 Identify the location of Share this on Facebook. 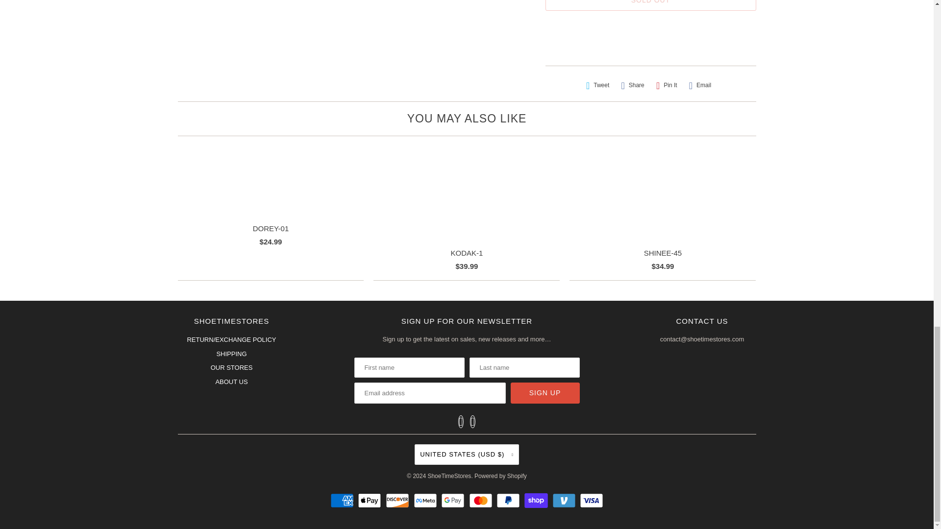
(632, 85).